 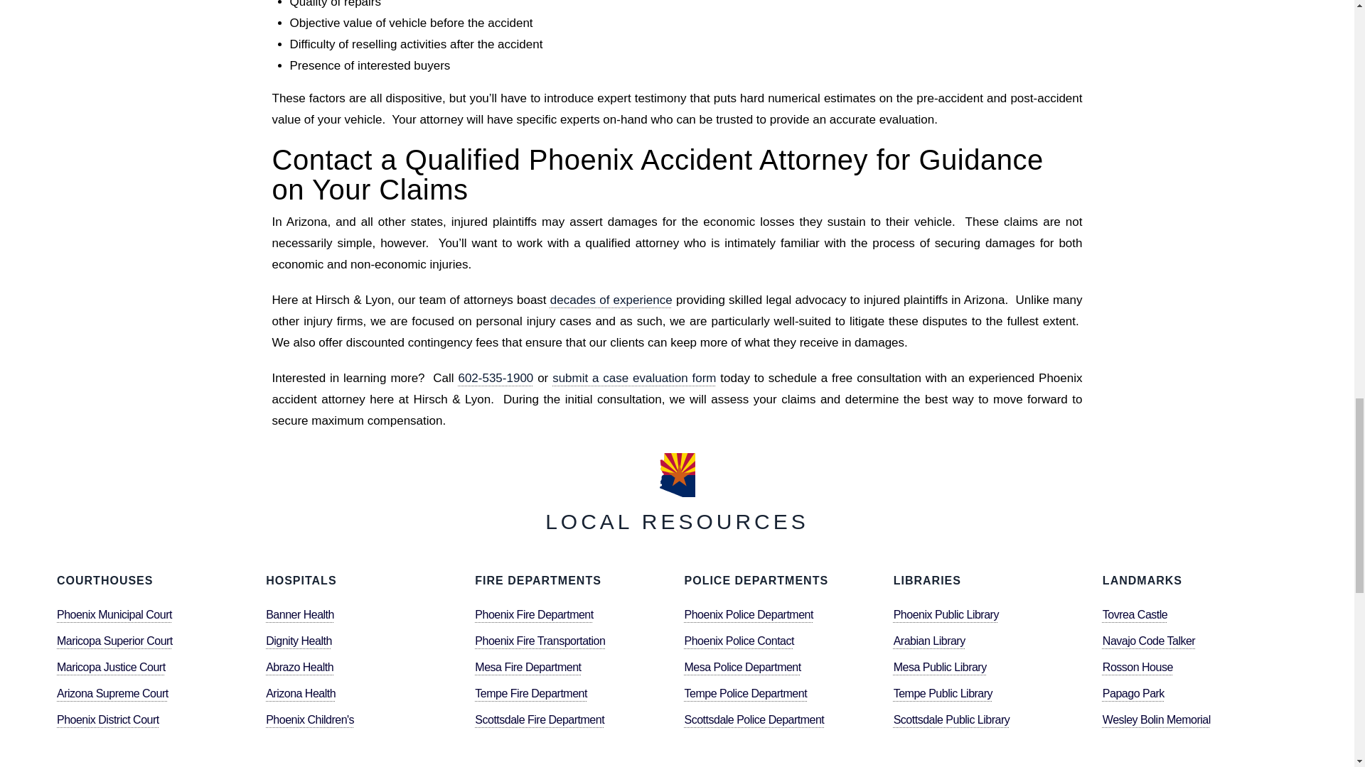 What do you see at coordinates (749, 614) in the screenshot?
I see `Phoenix Police Department` at bounding box center [749, 614].